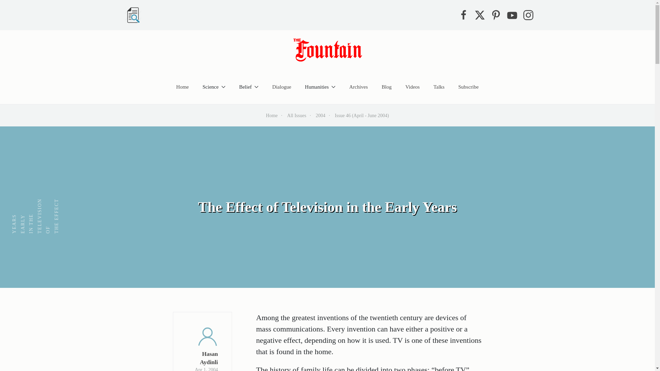 This screenshot has height=371, width=660. What do you see at coordinates (133, 15) in the screenshot?
I see `Search` at bounding box center [133, 15].